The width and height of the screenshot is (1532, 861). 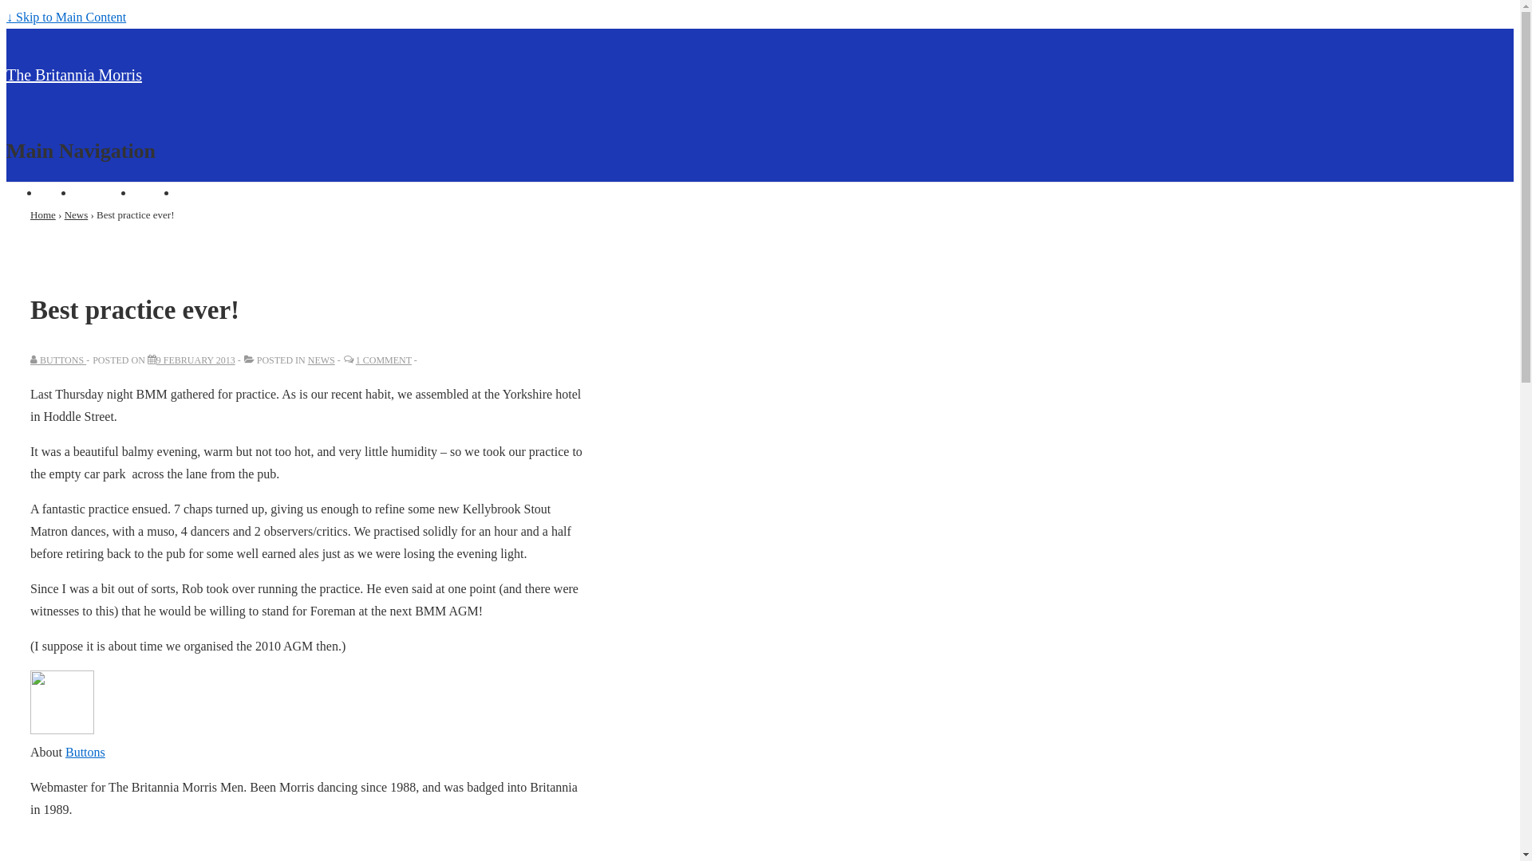 I want to click on NEWS, so click(x=322, y=360).